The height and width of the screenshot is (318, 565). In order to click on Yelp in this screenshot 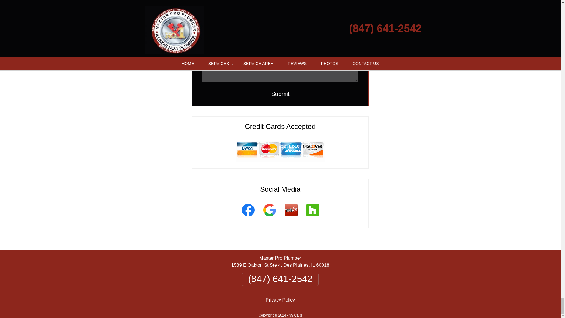, I will do `click(291, 217)`.